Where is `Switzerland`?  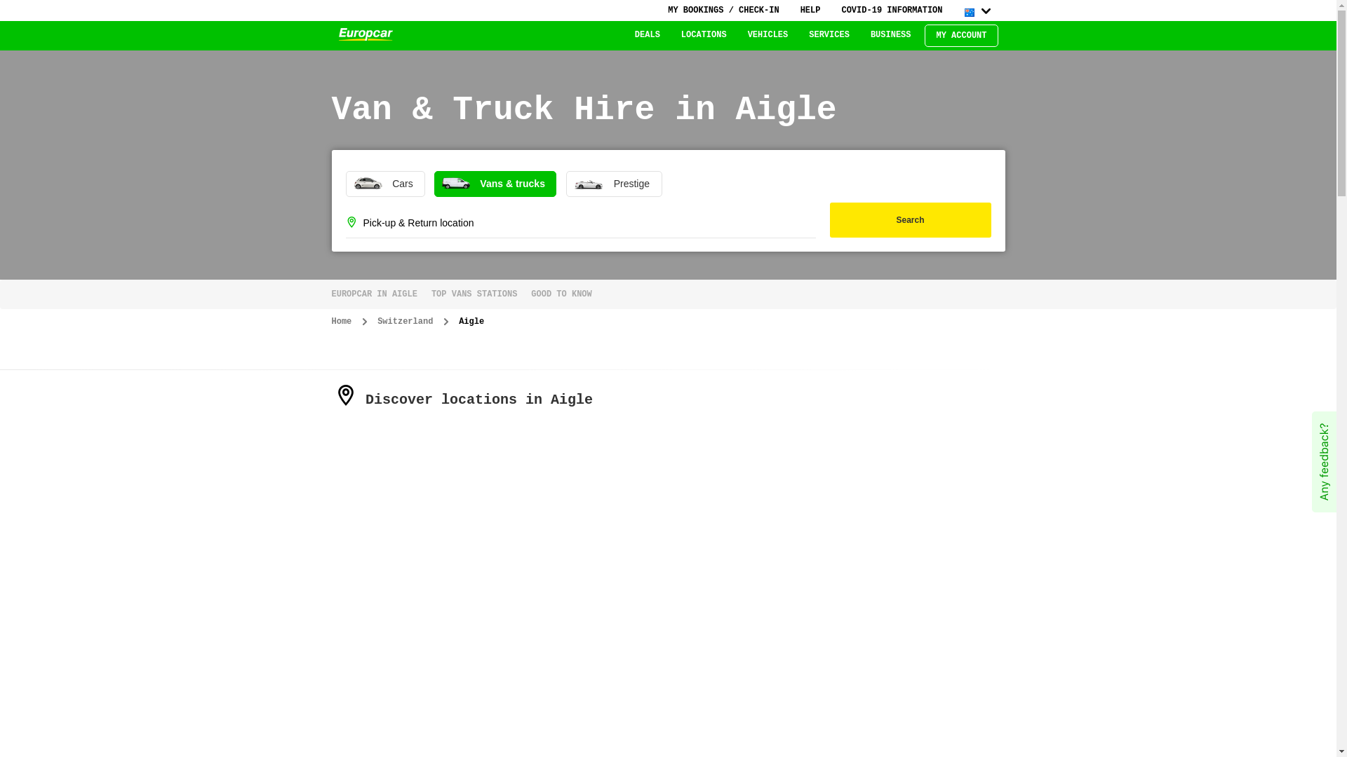
Switzerland is located at coordinates (406, 322).